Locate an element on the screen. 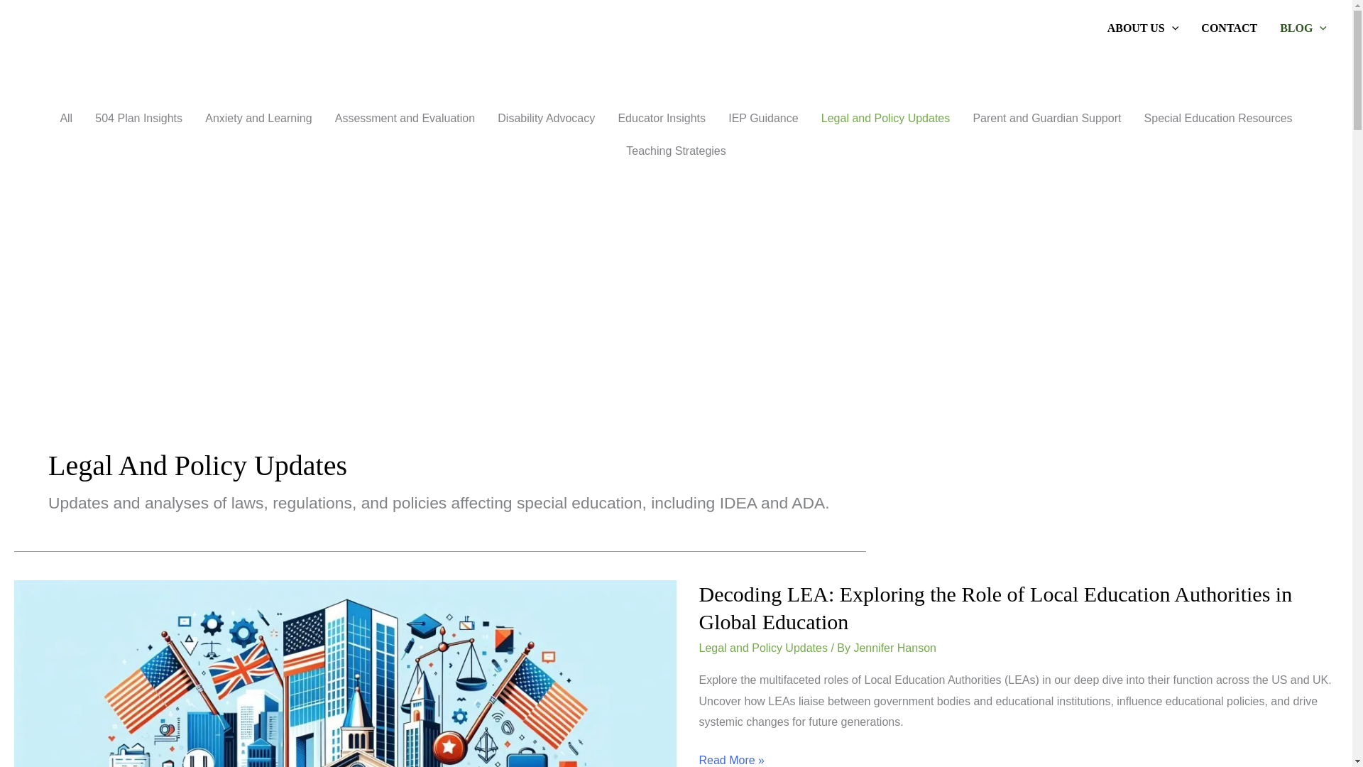 The image size is (1363, 767). ABOUT US is located at coordinates (1143, 28).